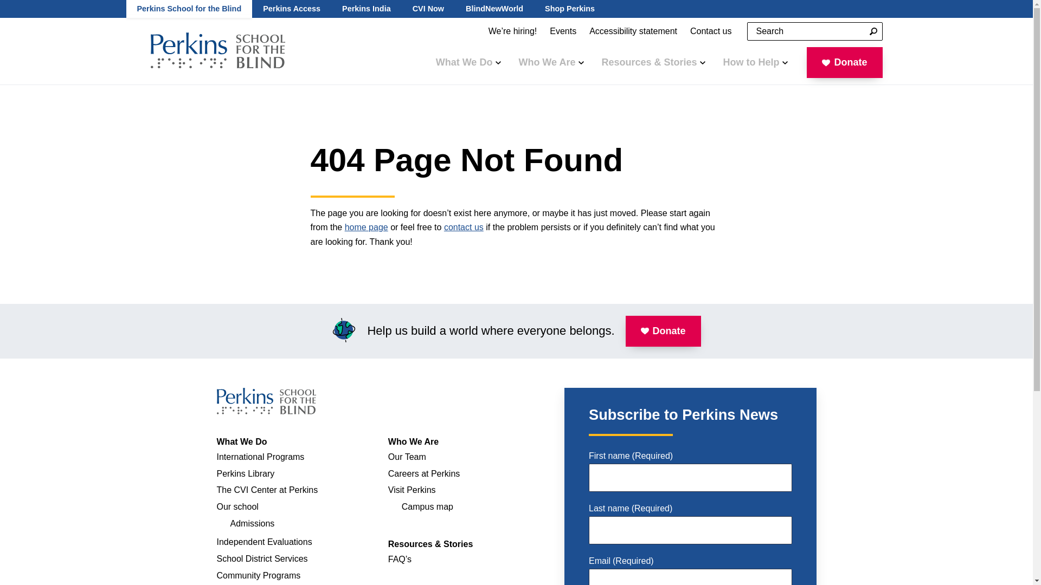  What do you see at coordinates (873, 31) in the screenshot?
I see `Perkins Access` at bounding box center [873, 31].